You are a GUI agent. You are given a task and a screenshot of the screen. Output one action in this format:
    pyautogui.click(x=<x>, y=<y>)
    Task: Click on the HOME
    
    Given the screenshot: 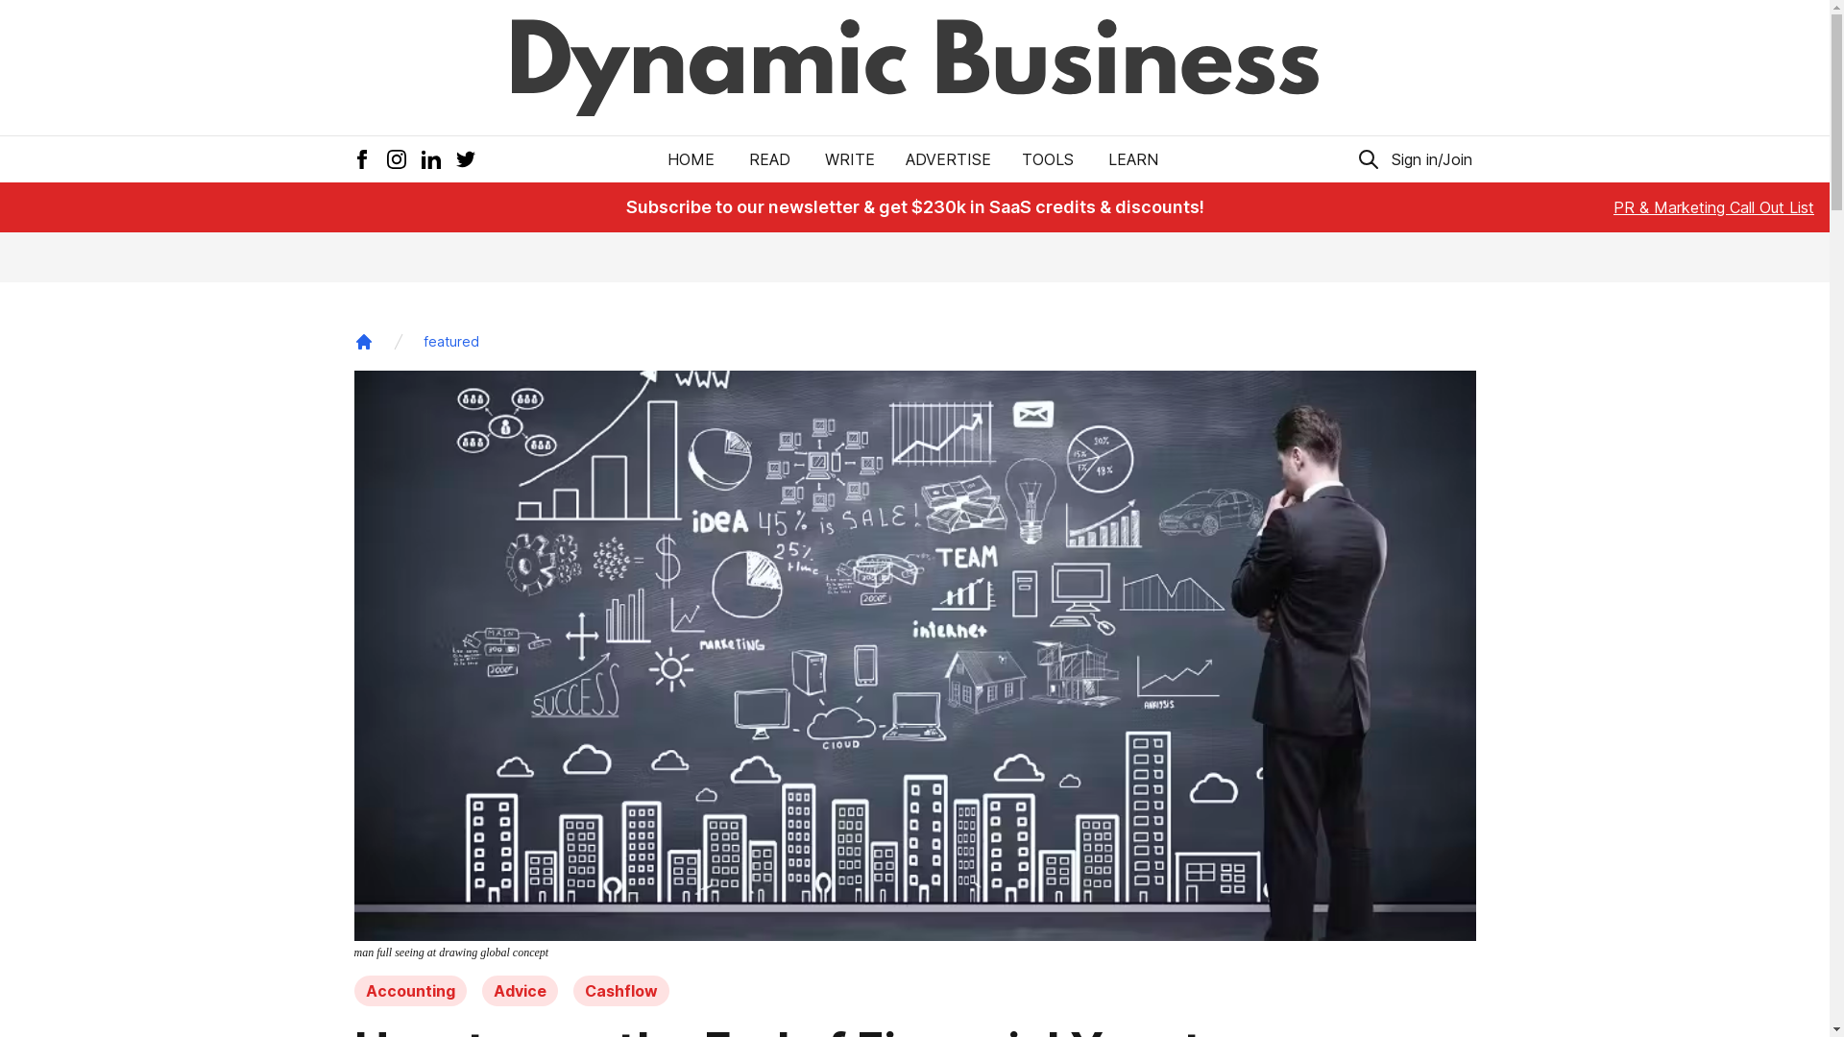 What is the action you would take?
    pyautogui.click(x=691, y=159)
    